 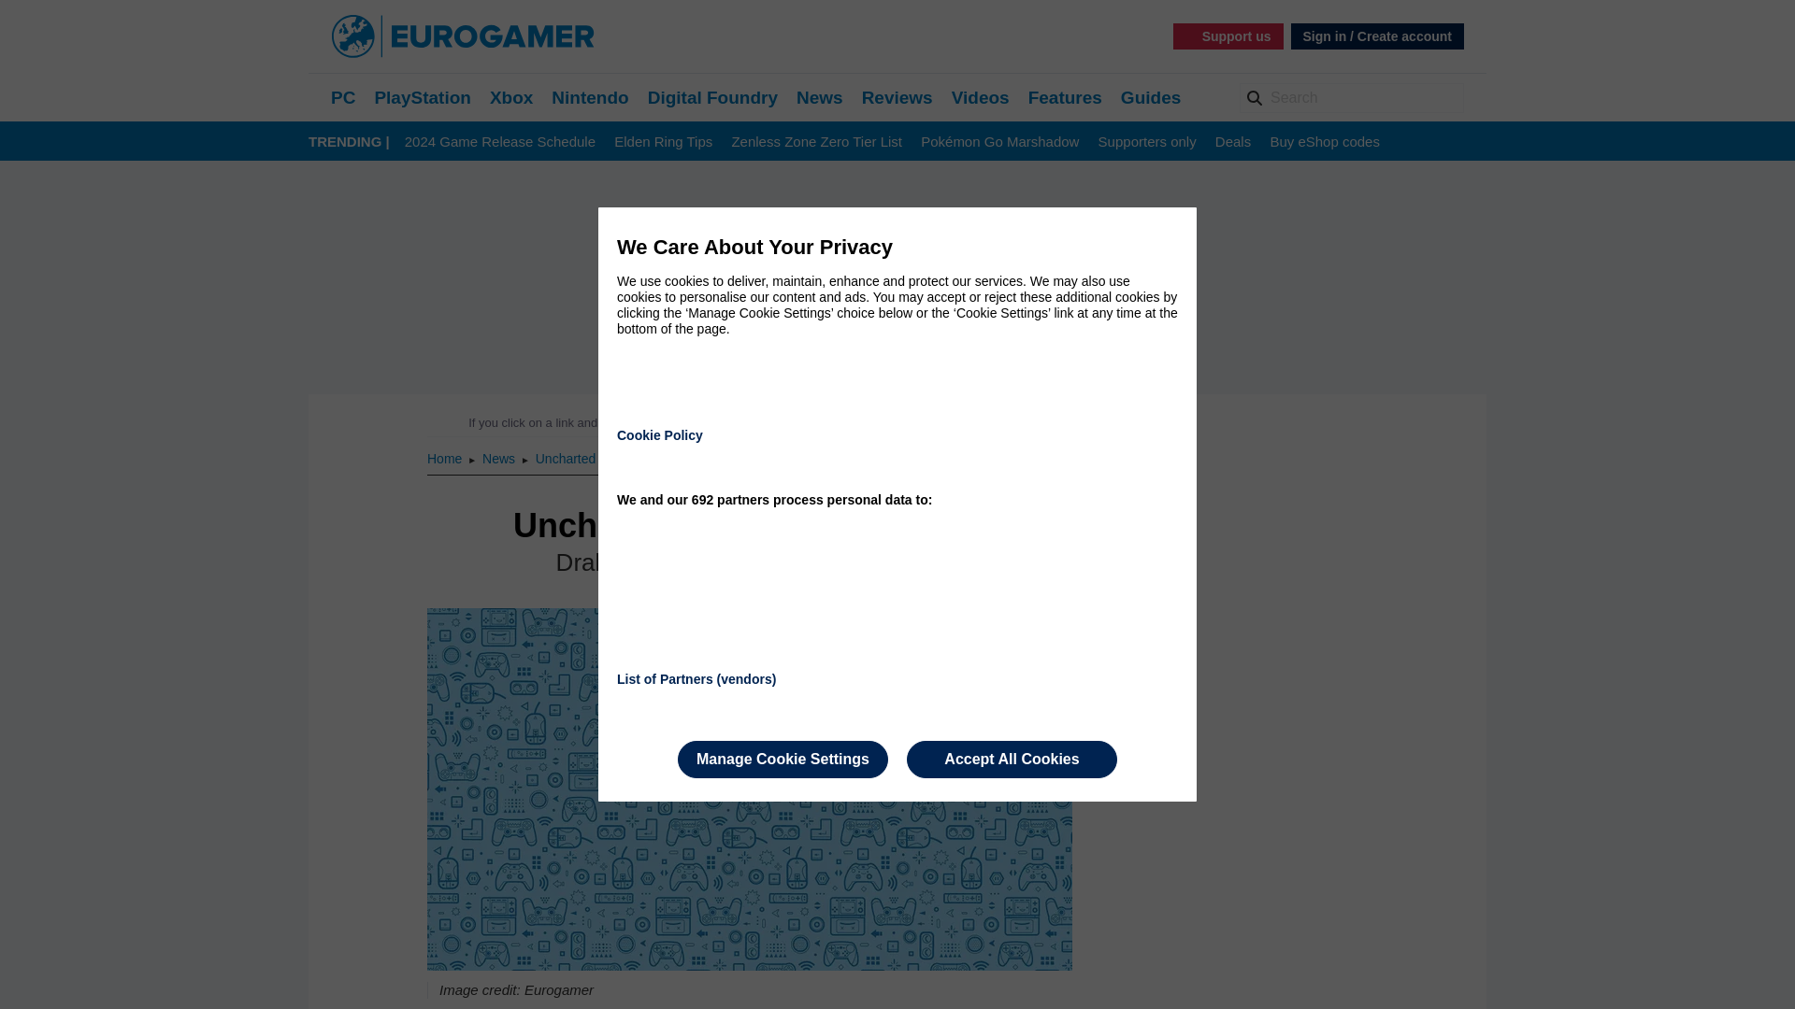 What do you see at coordinates (1150, 97) in the screenshot?
I see `Guides` at bounding box center [1150, 97].